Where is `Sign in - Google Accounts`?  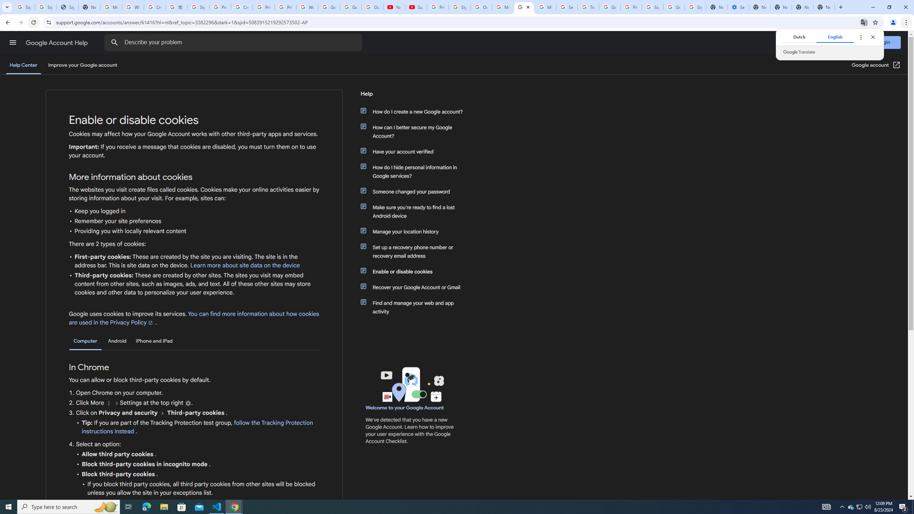
Sign in - Google Accounts is located at coordinates (198, 7).